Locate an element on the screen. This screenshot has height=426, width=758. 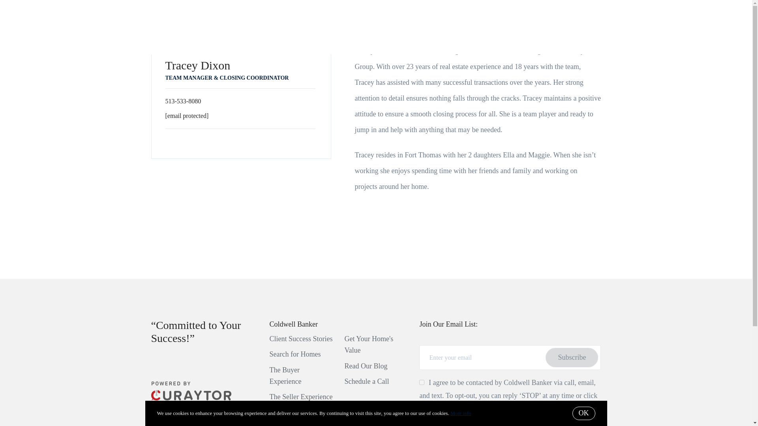
on is located at coordinates (422, 383).